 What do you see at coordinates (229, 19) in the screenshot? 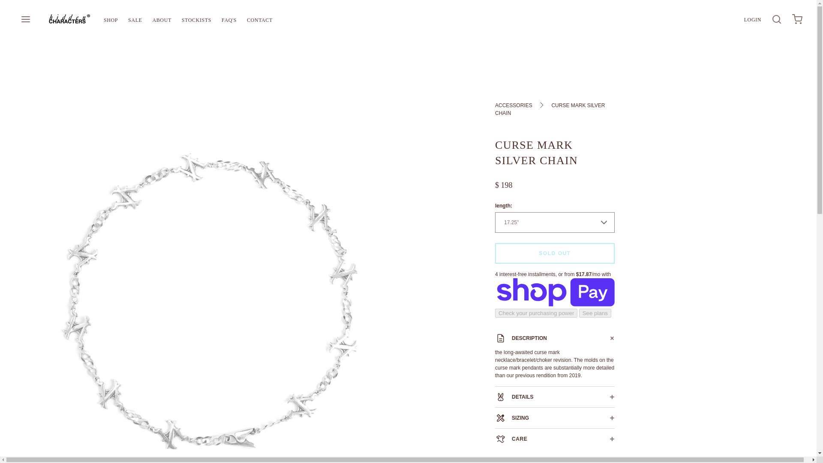
I see `FAQ'S` at bounding box center [229, 19].